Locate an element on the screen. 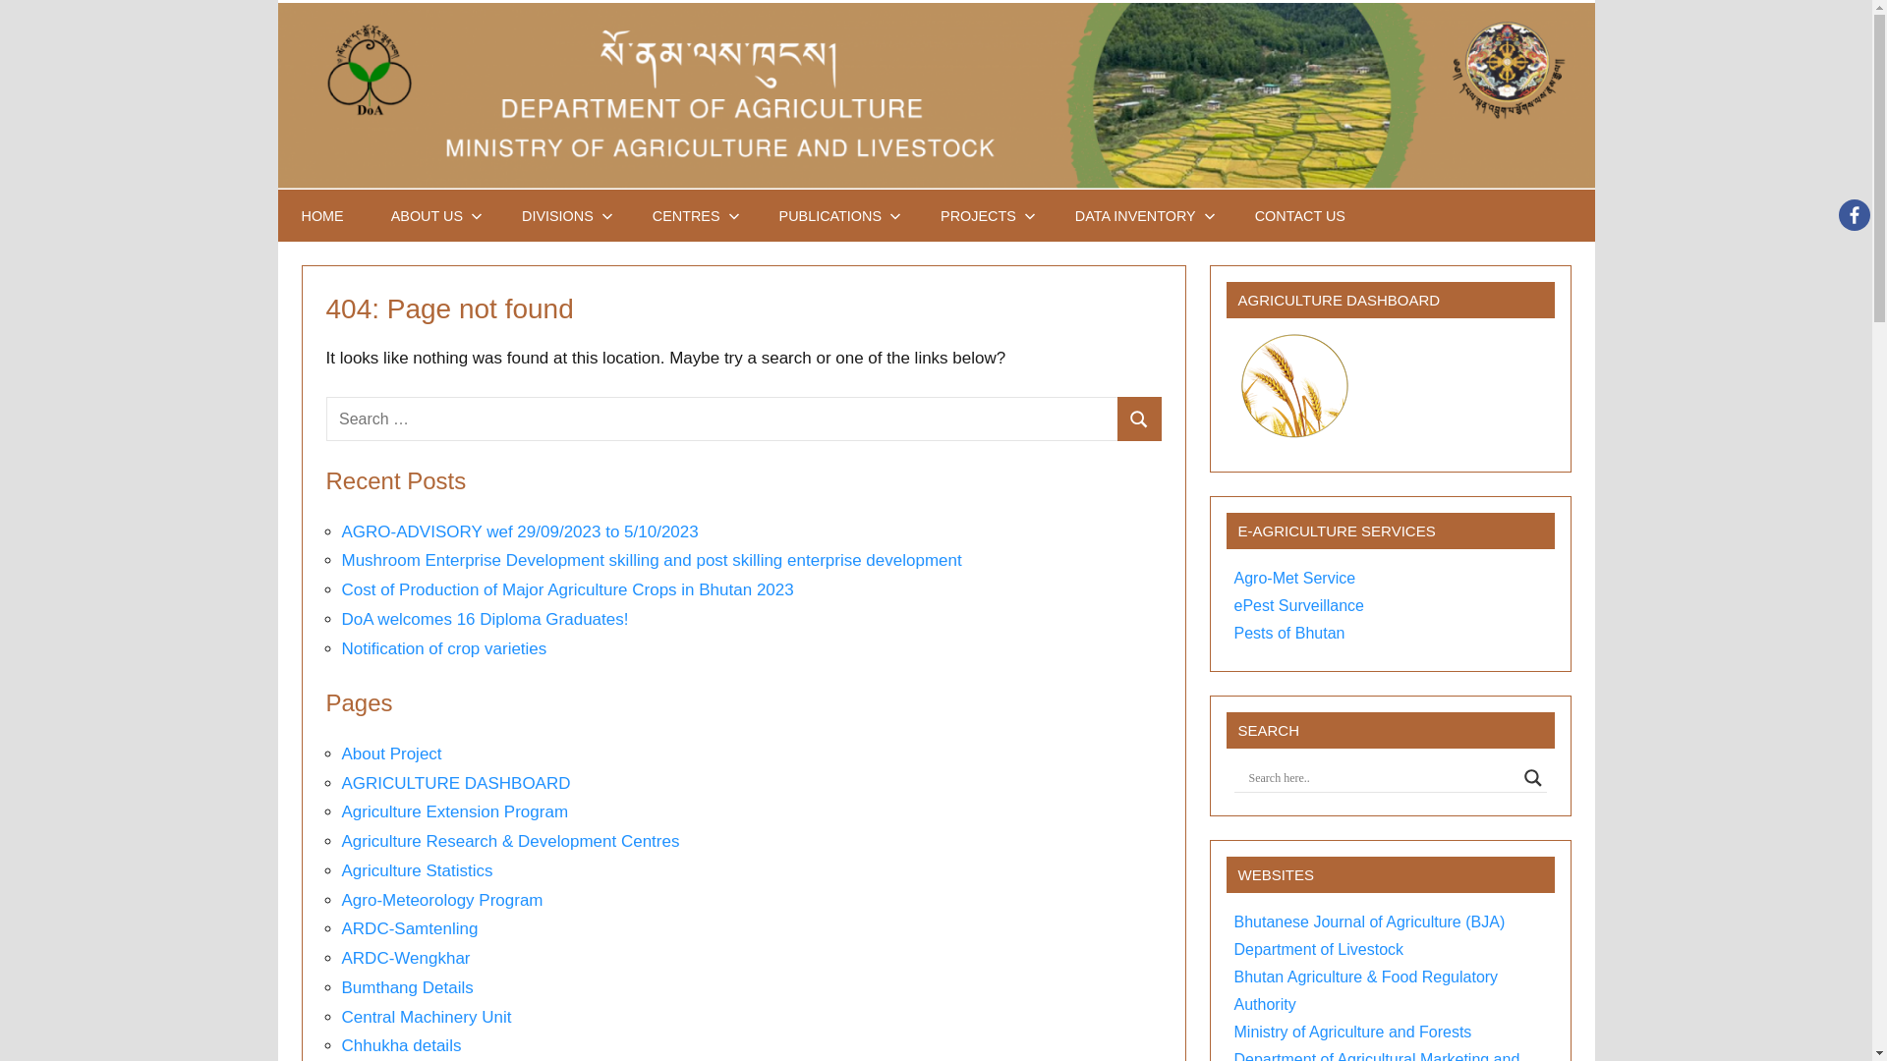 The width and height of the screenshot is (1887, 1061). ARDC-Wengkhar is located at coordinates (407, 959).